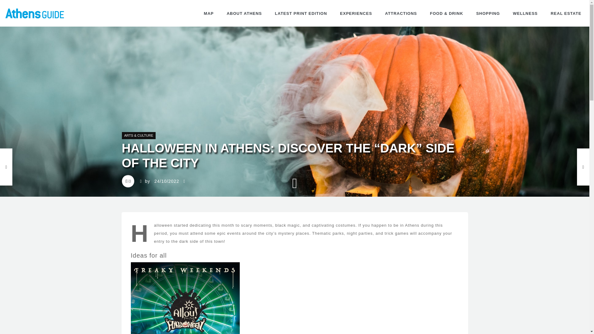 The height and width of the screenshot is (334, 594). Describe the element at coordinates (244, 14) in the screenshot. I see `About Athens` at that location.